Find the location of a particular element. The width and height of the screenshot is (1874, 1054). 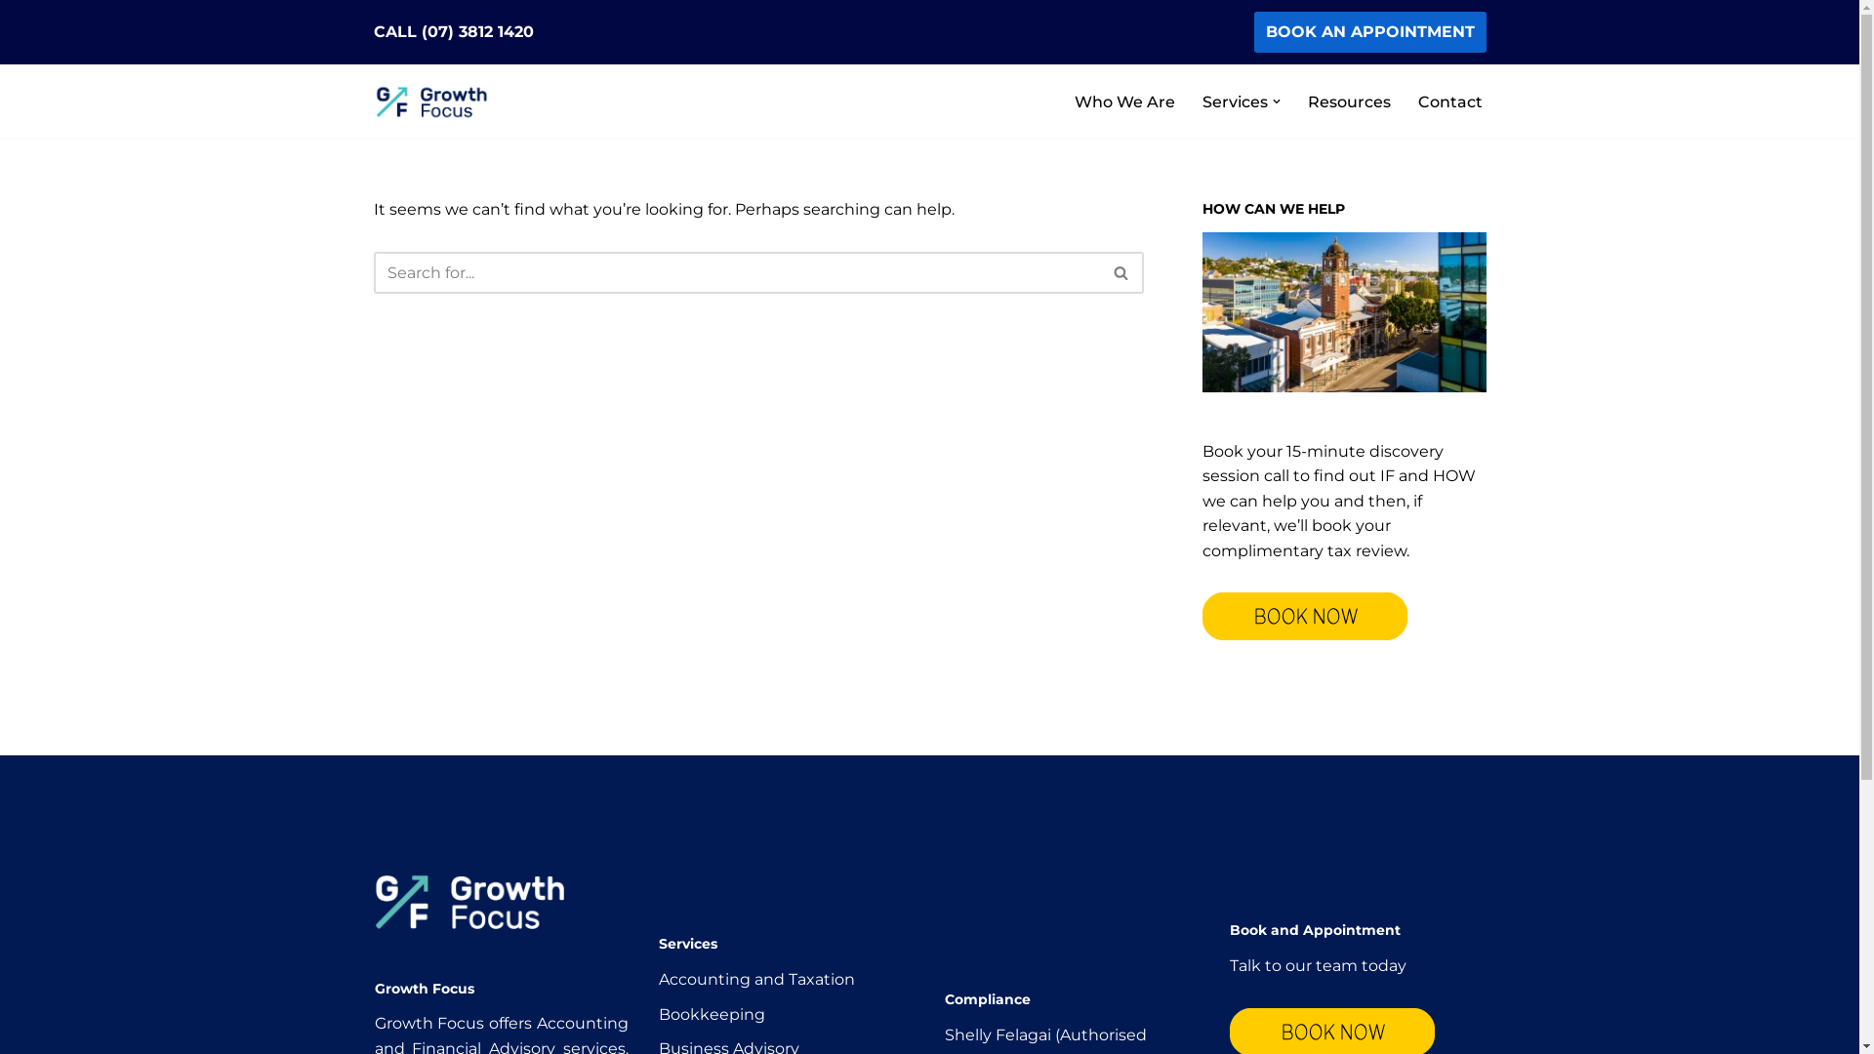

Who We Are is located at coordinates (1124, 101).